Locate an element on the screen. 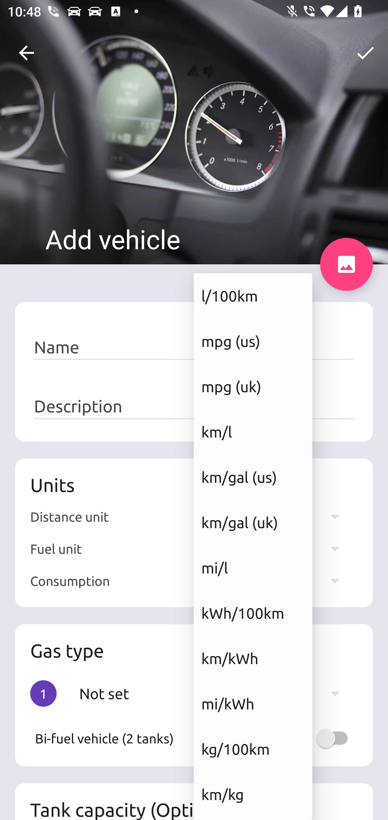 The height and width of the screenshot is (820, 388). kWh/100km is located at coordinates (253, 613).